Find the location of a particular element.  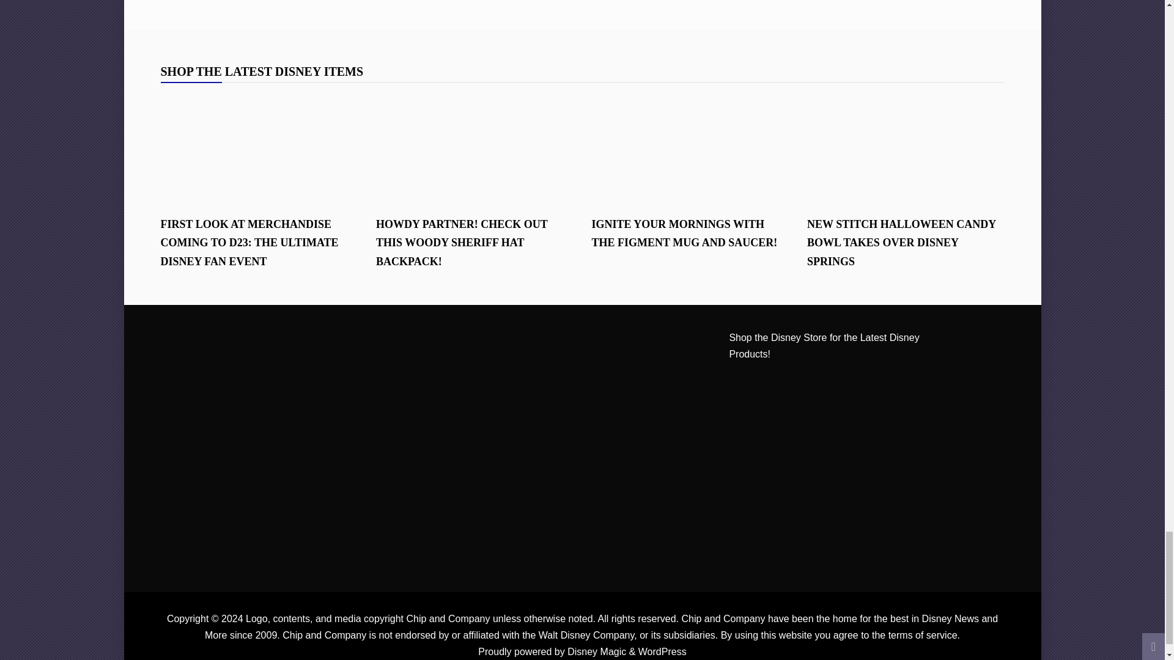

Ignite Your Mornings With The Figment Mug and Saucer! is located at coordinates (690, 148).